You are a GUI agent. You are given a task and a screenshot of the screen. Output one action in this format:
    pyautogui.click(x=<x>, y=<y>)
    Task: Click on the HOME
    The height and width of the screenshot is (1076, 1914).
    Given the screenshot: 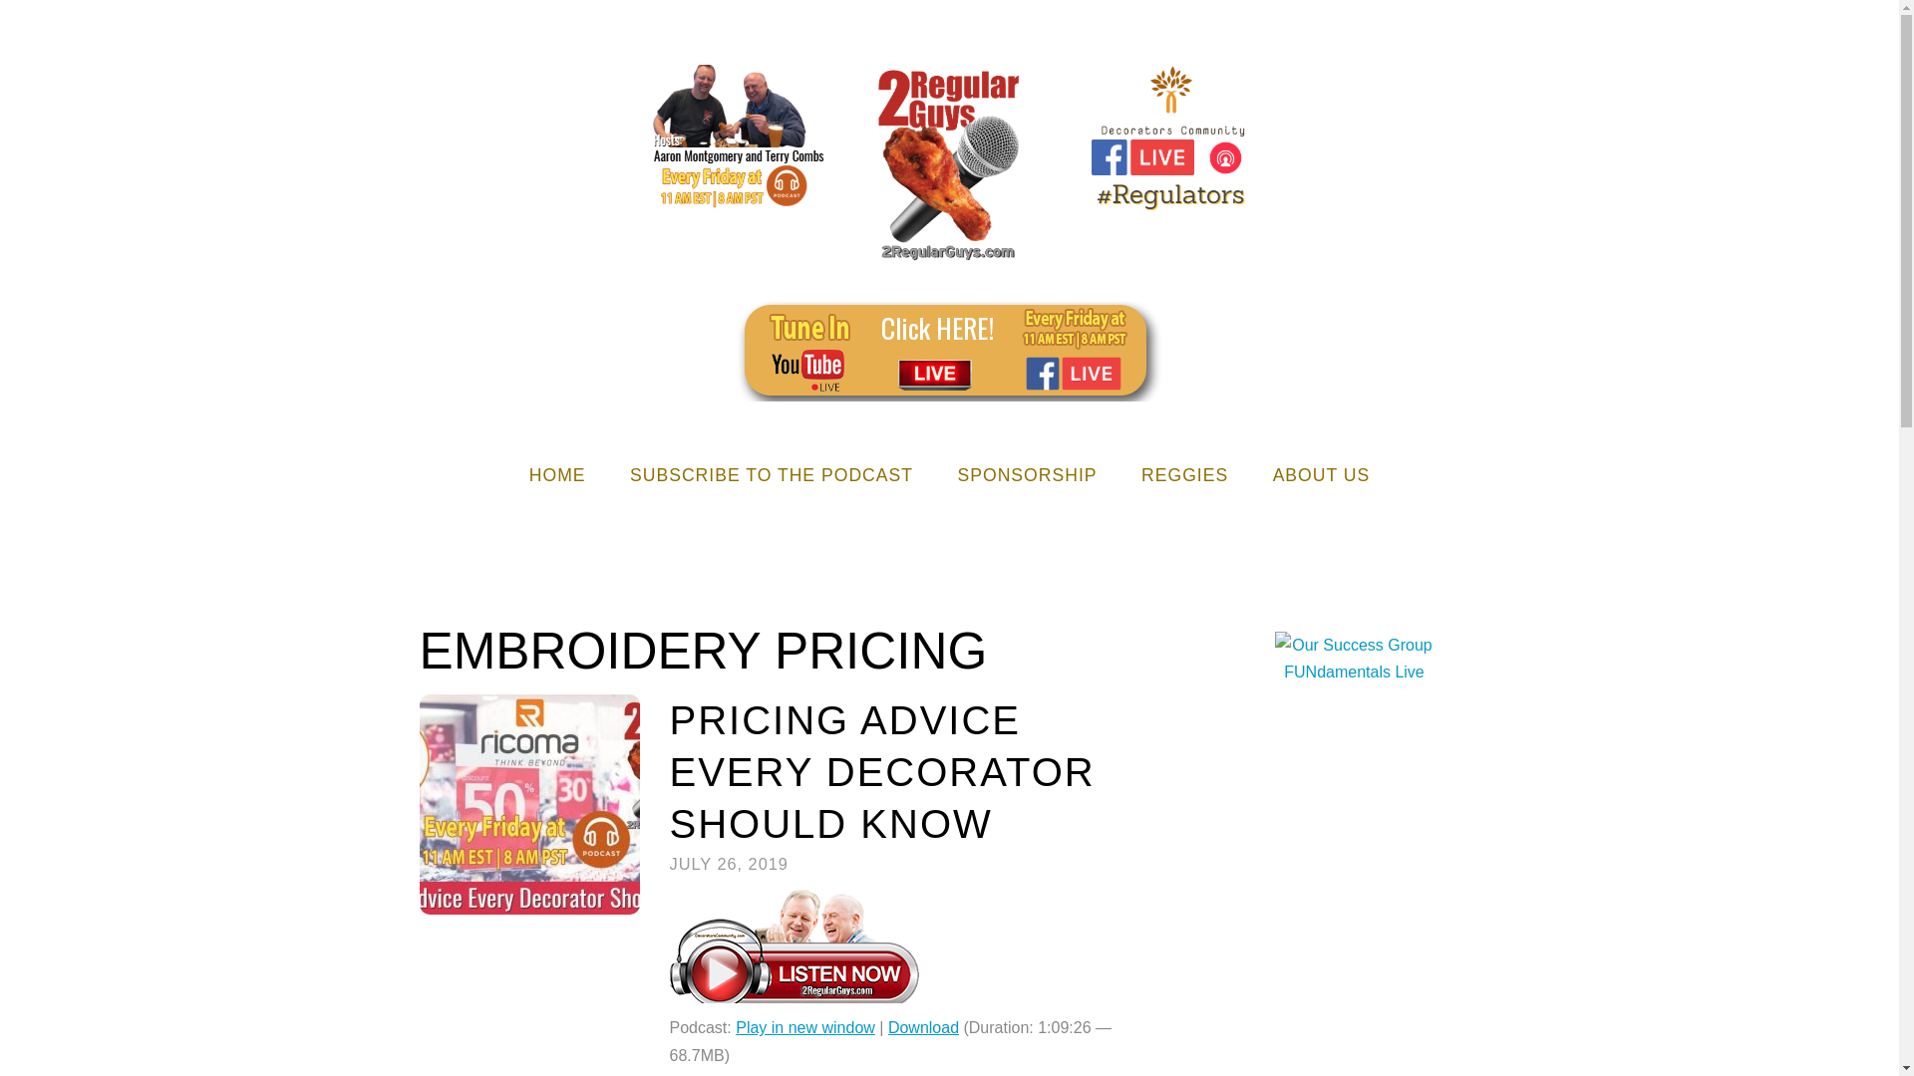 What is the action you would take?
    pyautogui.click(x=557, y=472)
    